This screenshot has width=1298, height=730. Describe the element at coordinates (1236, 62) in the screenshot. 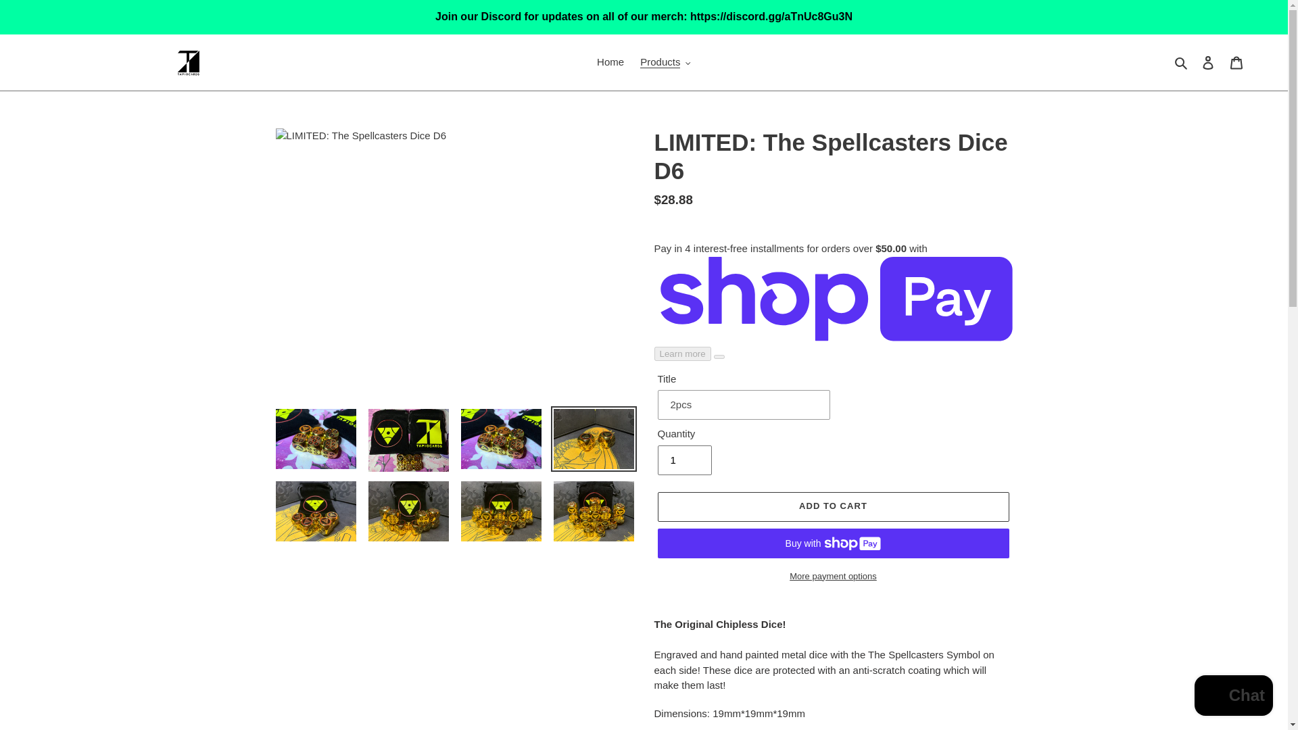

I see `Cart` at that location.